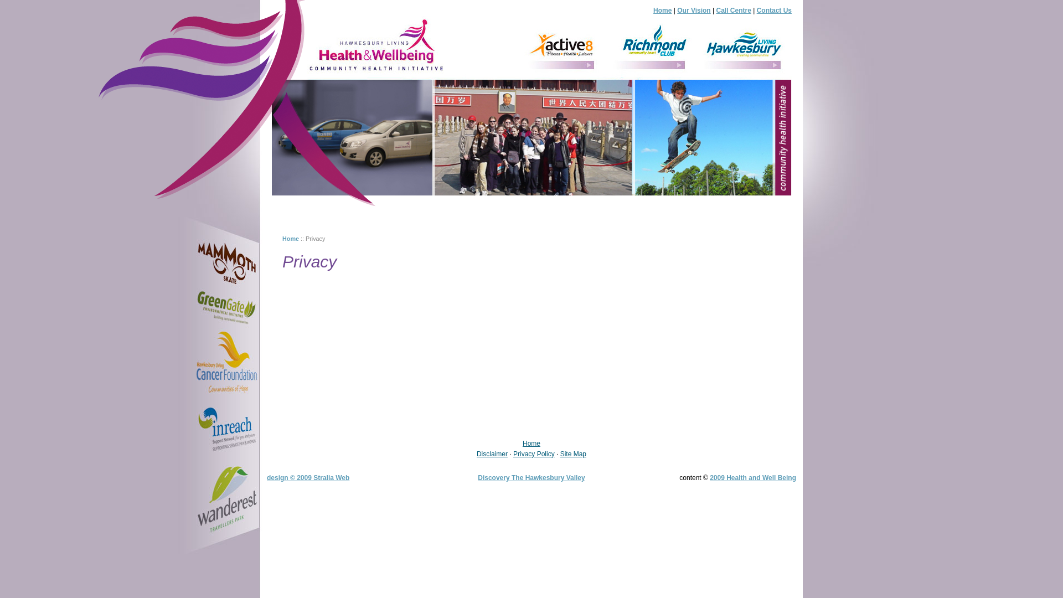  Describe the element at coordinates (753, 478) in the screenshot. I see `2009 Health and Well Being` at that location.